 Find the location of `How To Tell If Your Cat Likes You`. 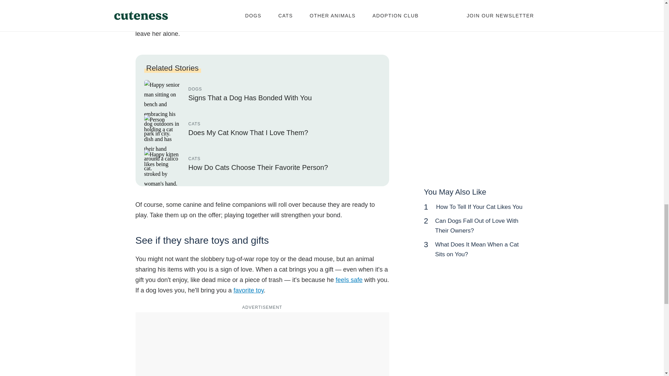

How To Tell If Your Cat Likes You is located at coordinates (479, 207).